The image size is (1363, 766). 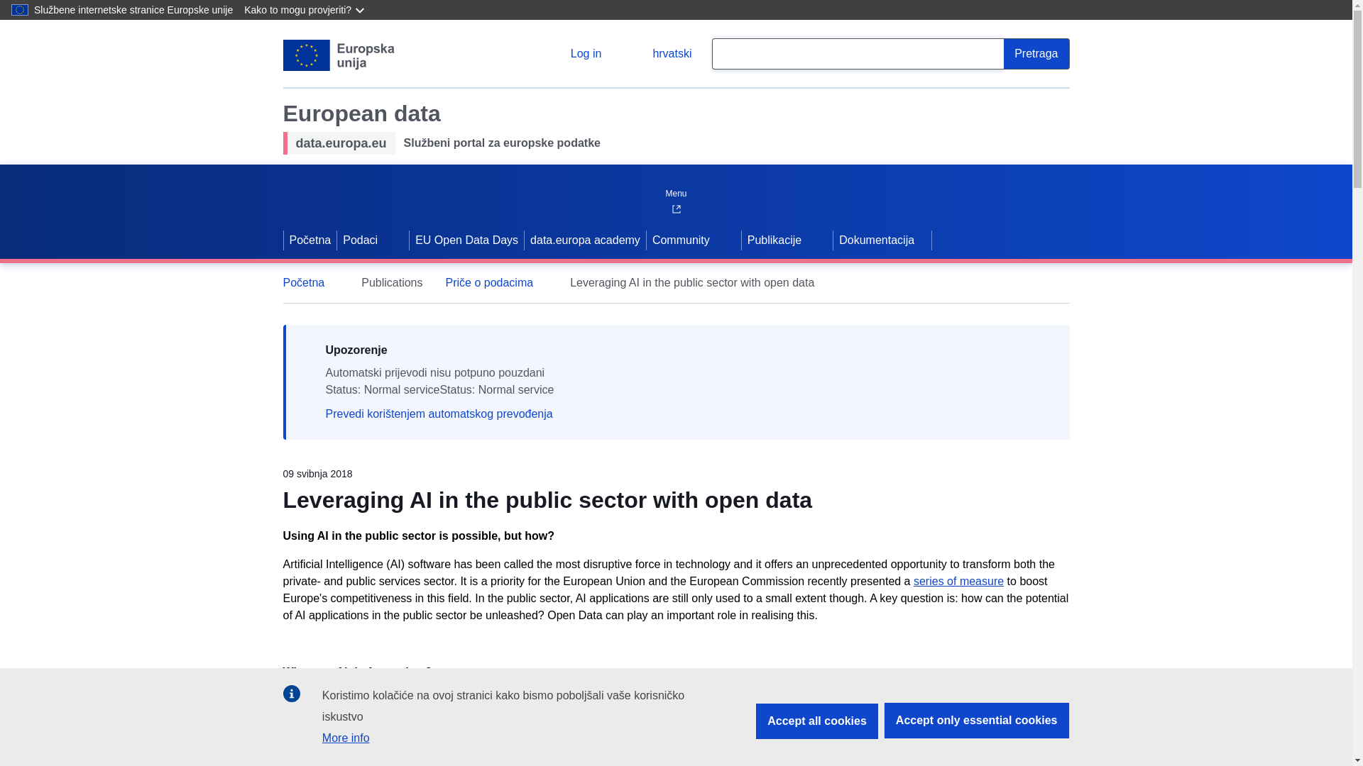 I want to click on European Union, so click(x=338, y=55).